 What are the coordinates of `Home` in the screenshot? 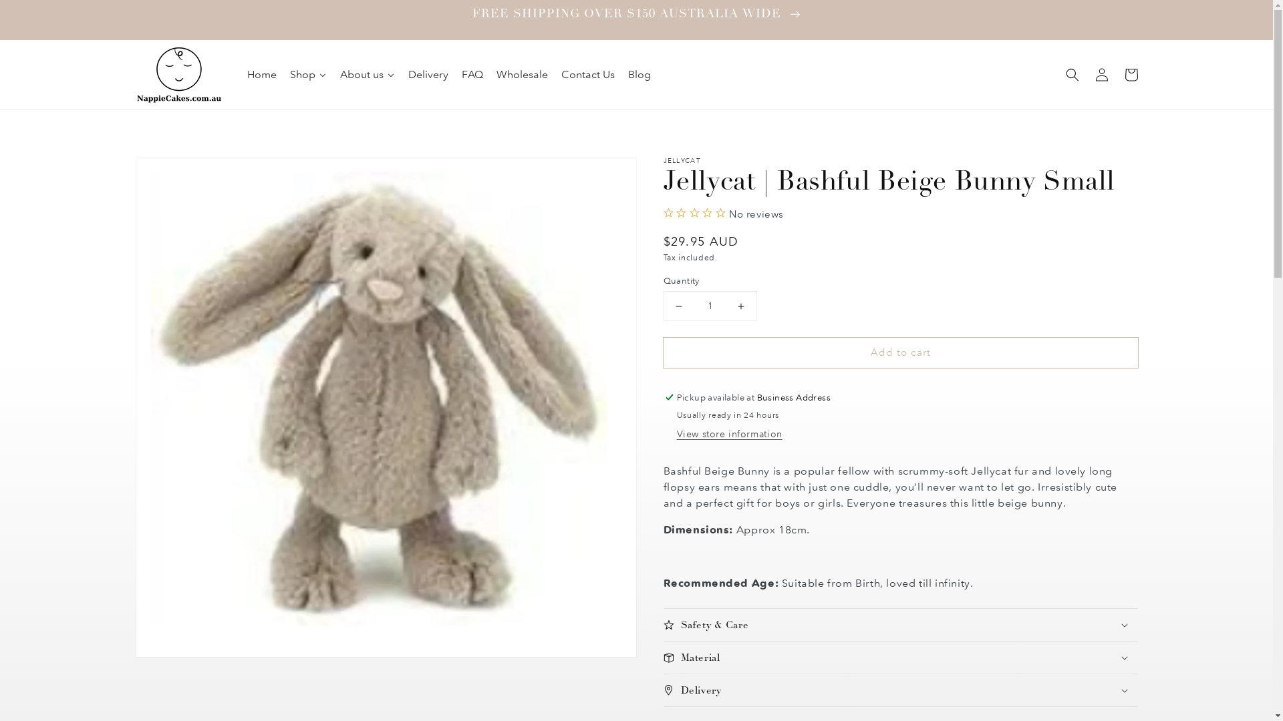 It's located at (262, 75).